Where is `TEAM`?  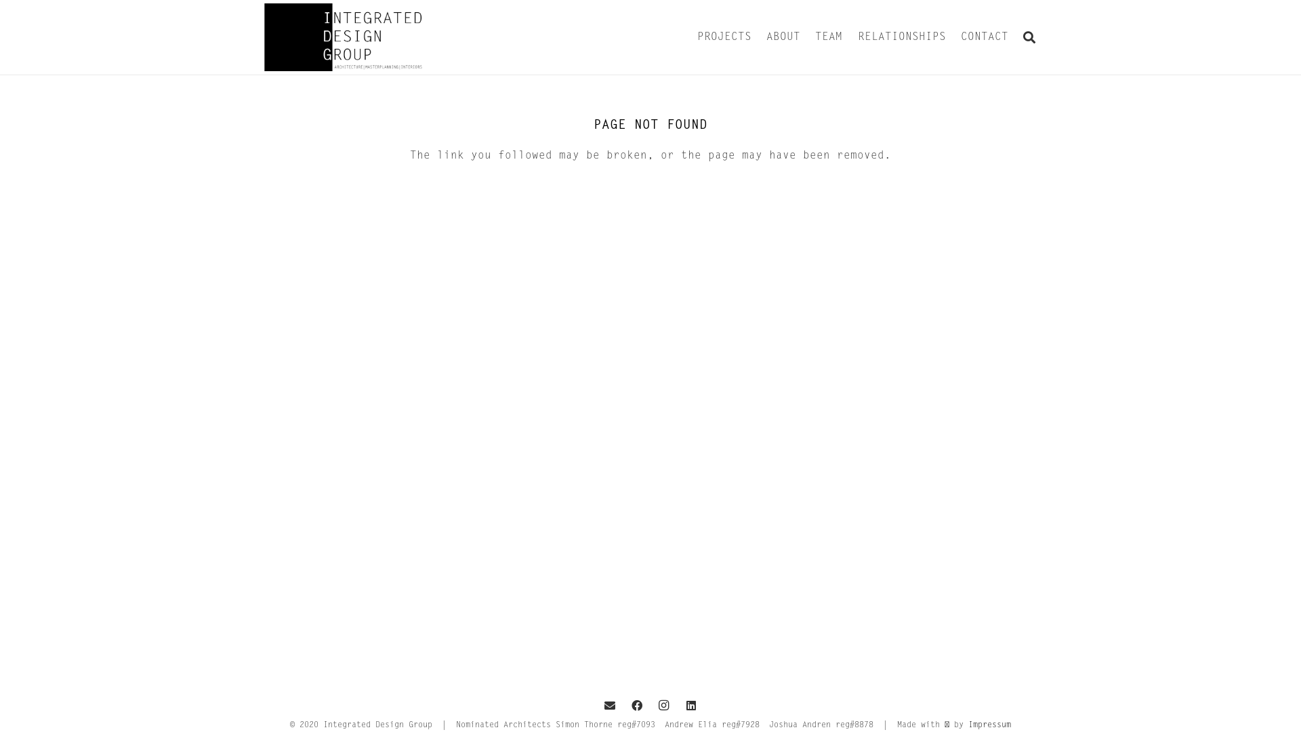
TEAM is located at coordinates (829, 37).